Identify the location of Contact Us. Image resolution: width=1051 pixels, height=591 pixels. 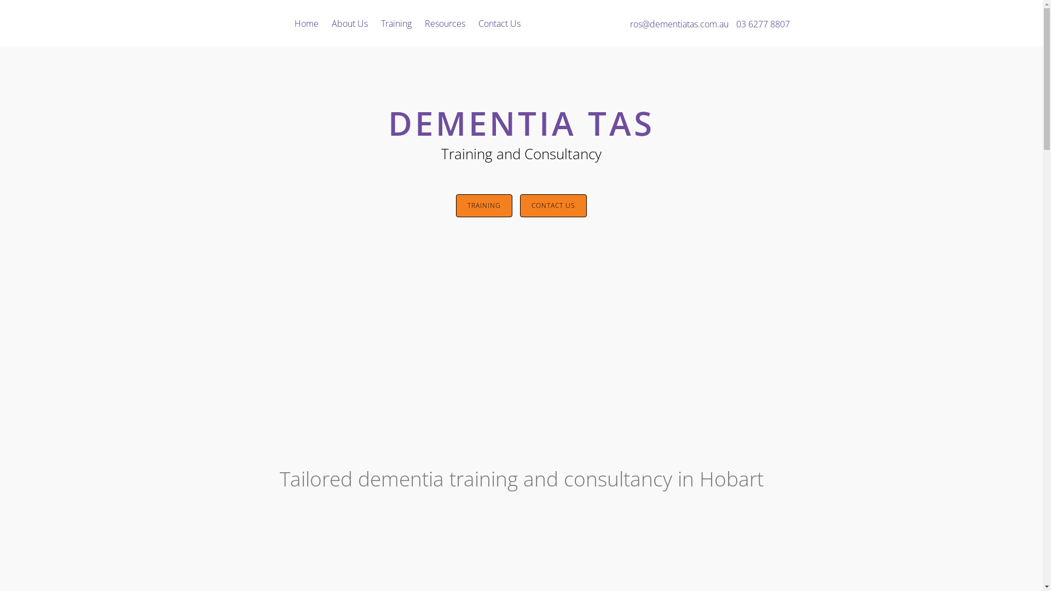
(499, 23).